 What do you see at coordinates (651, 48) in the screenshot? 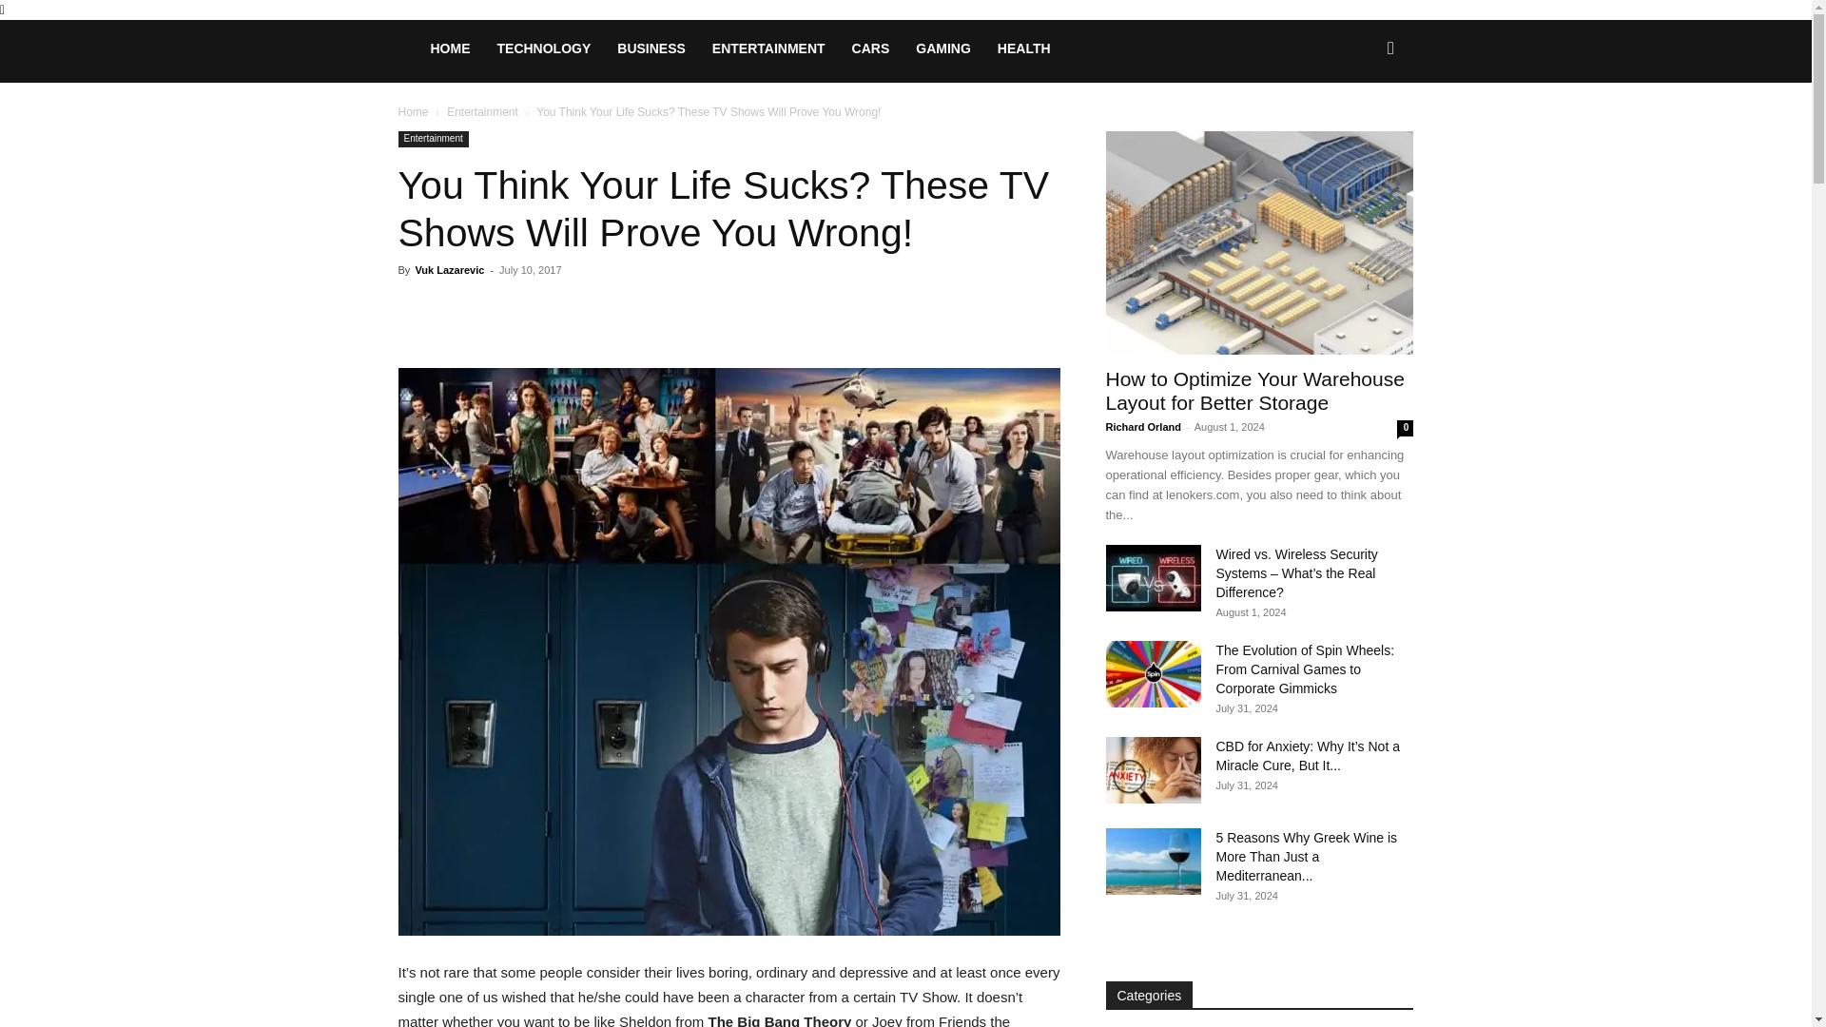
I see `BUSINESS` at bounding box center [651, 48].